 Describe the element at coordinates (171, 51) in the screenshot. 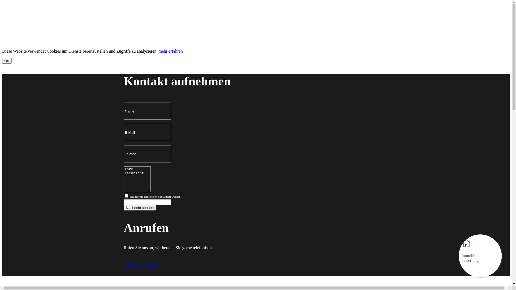

I see `mehr erfahren` at that location.